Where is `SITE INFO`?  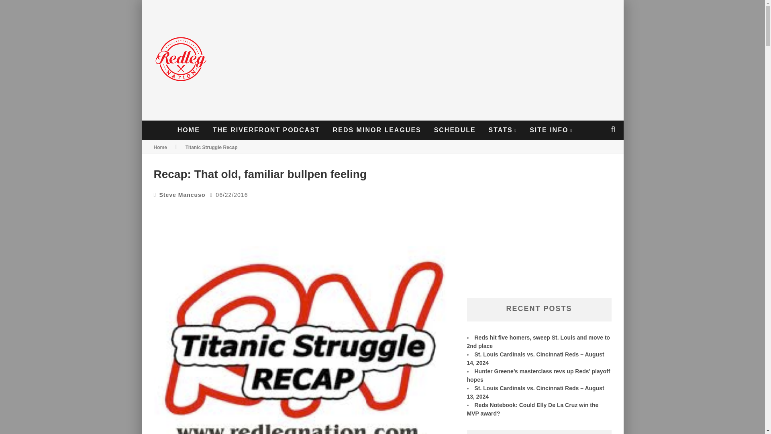
SITE INFO is located at coordinates (551, 130).